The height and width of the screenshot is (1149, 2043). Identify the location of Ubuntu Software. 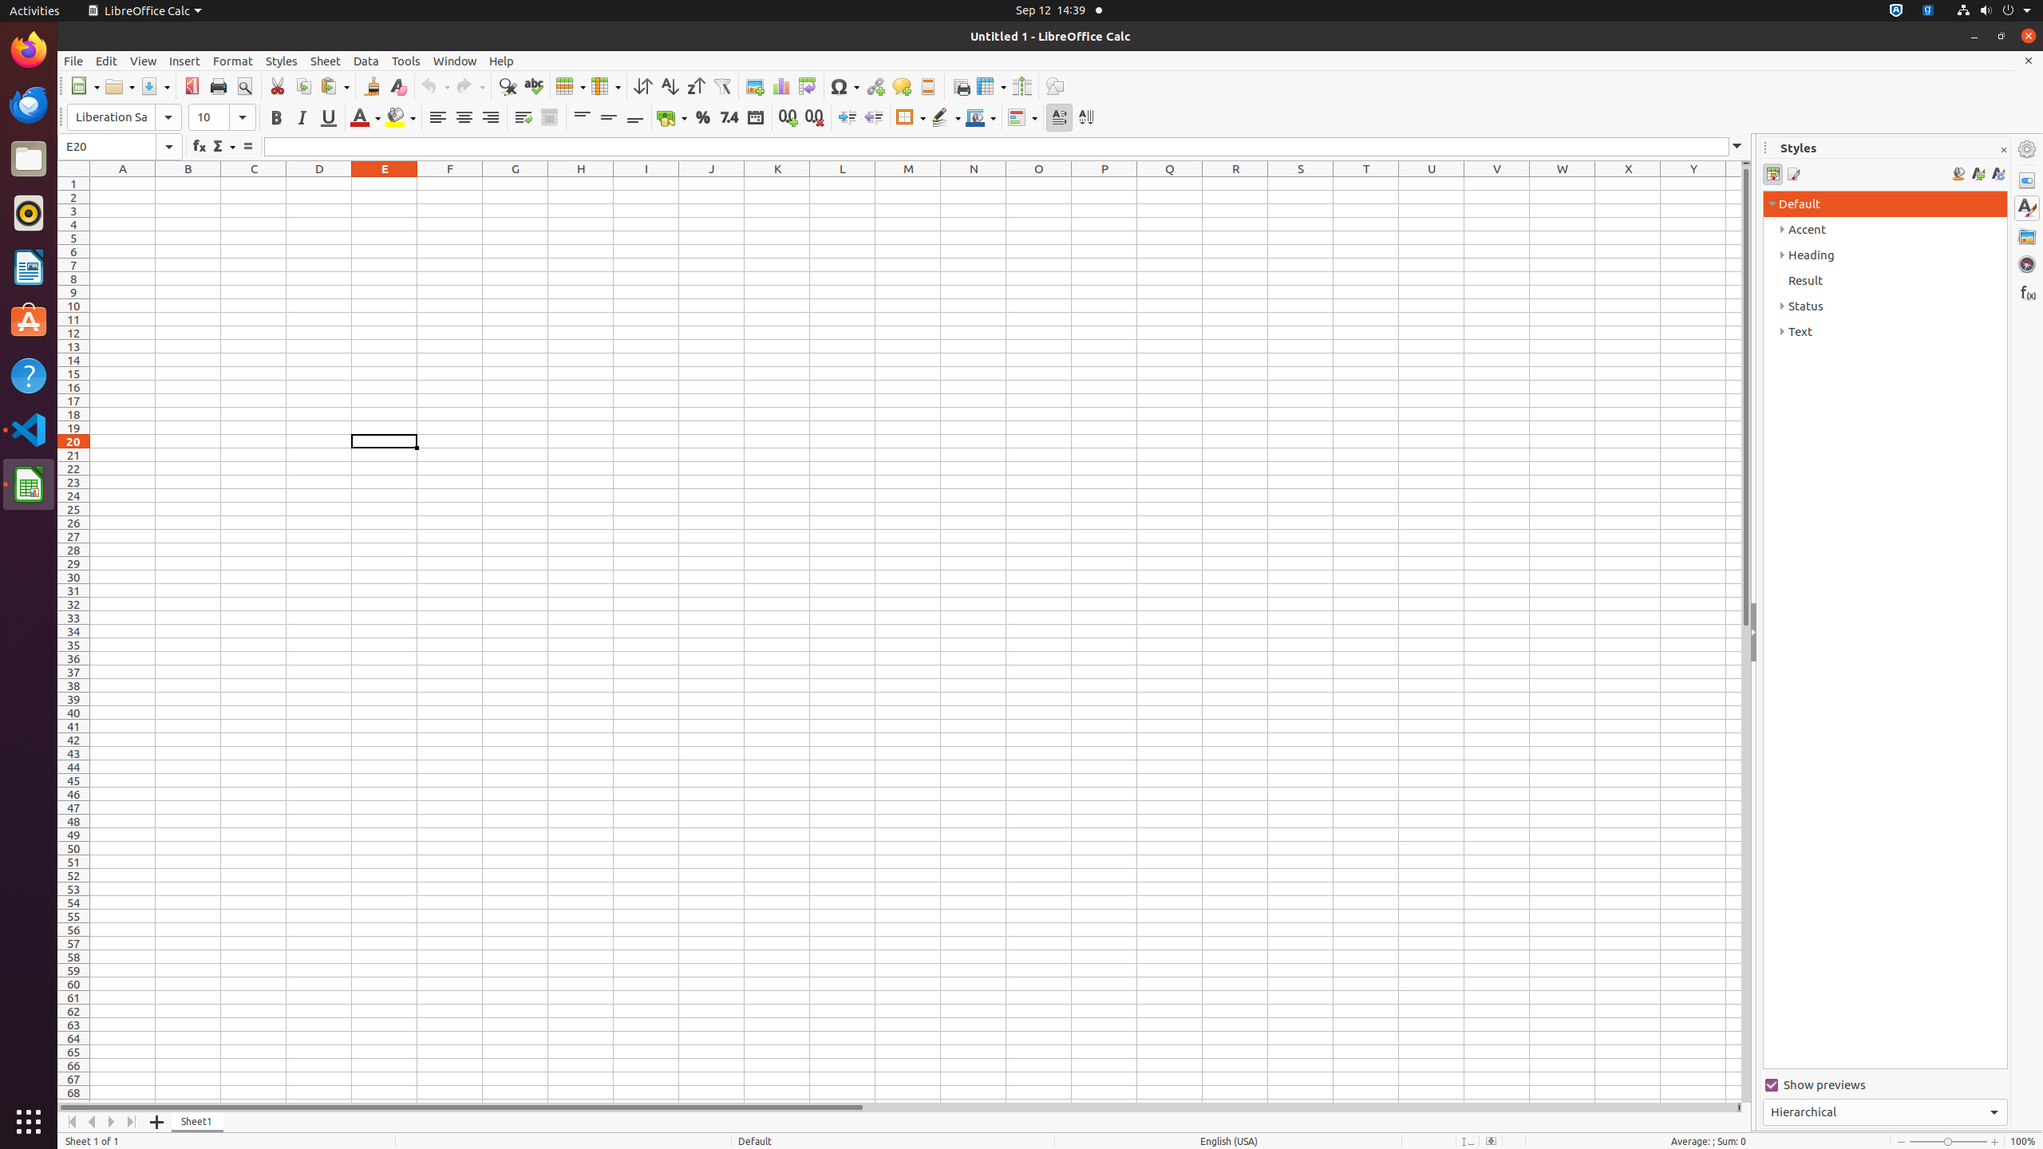
(29, 321).